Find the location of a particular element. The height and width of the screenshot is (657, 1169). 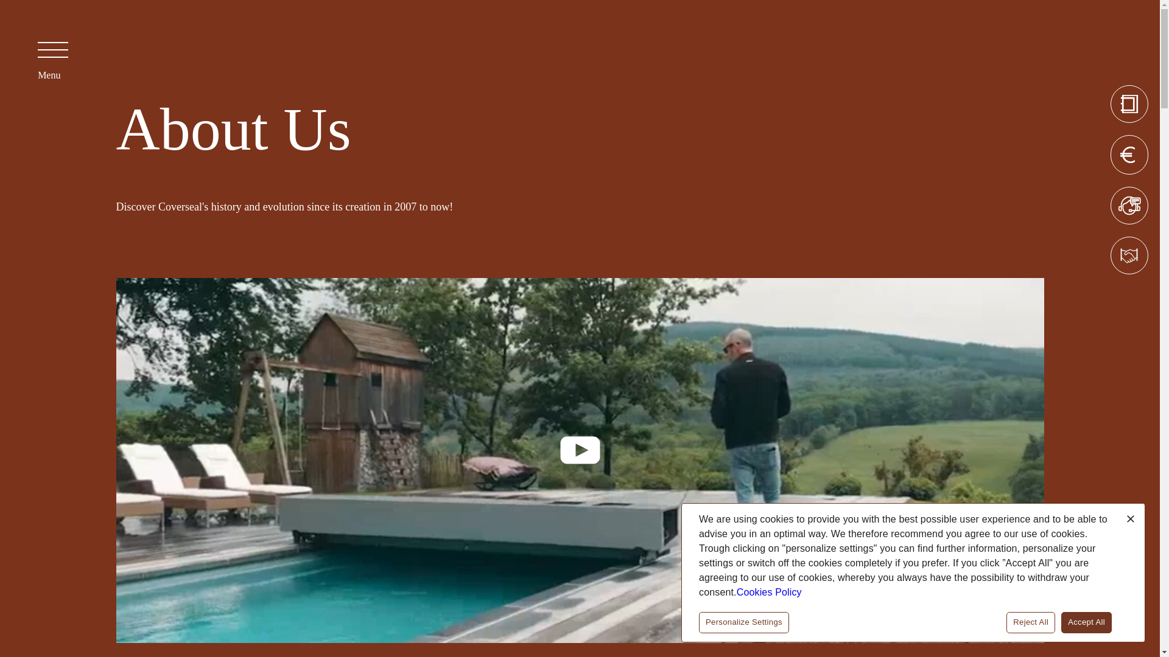

Accept All is located at coordinates (1086, 622).